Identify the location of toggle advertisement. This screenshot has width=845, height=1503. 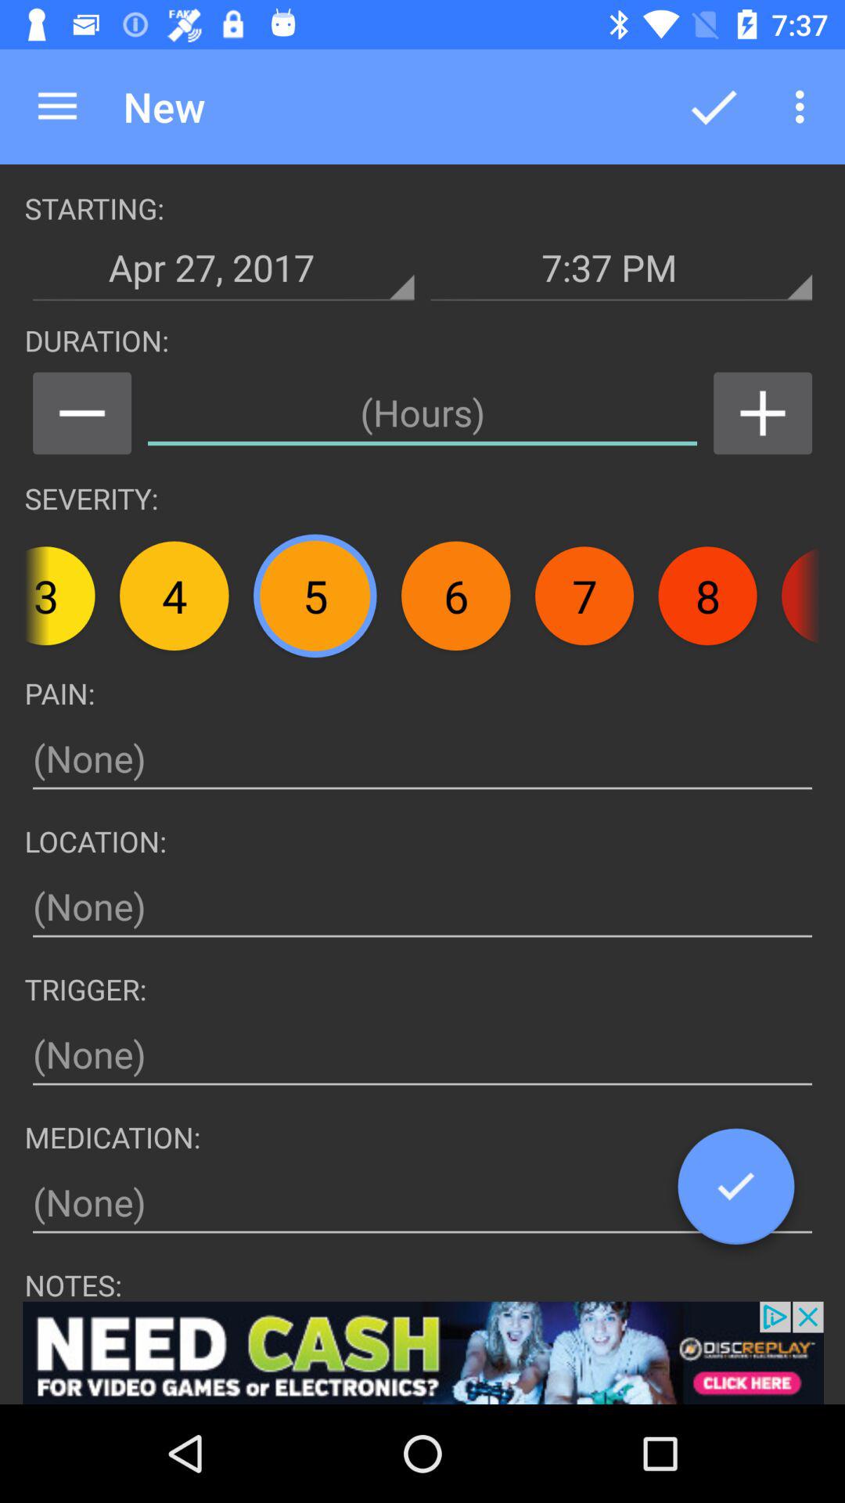
(422, 1353).